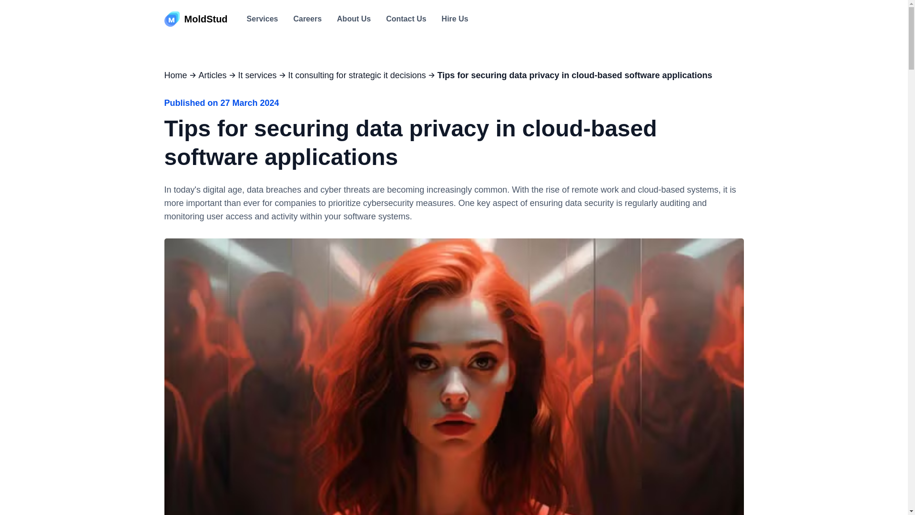  I want to click on Services, so click(262, 19).